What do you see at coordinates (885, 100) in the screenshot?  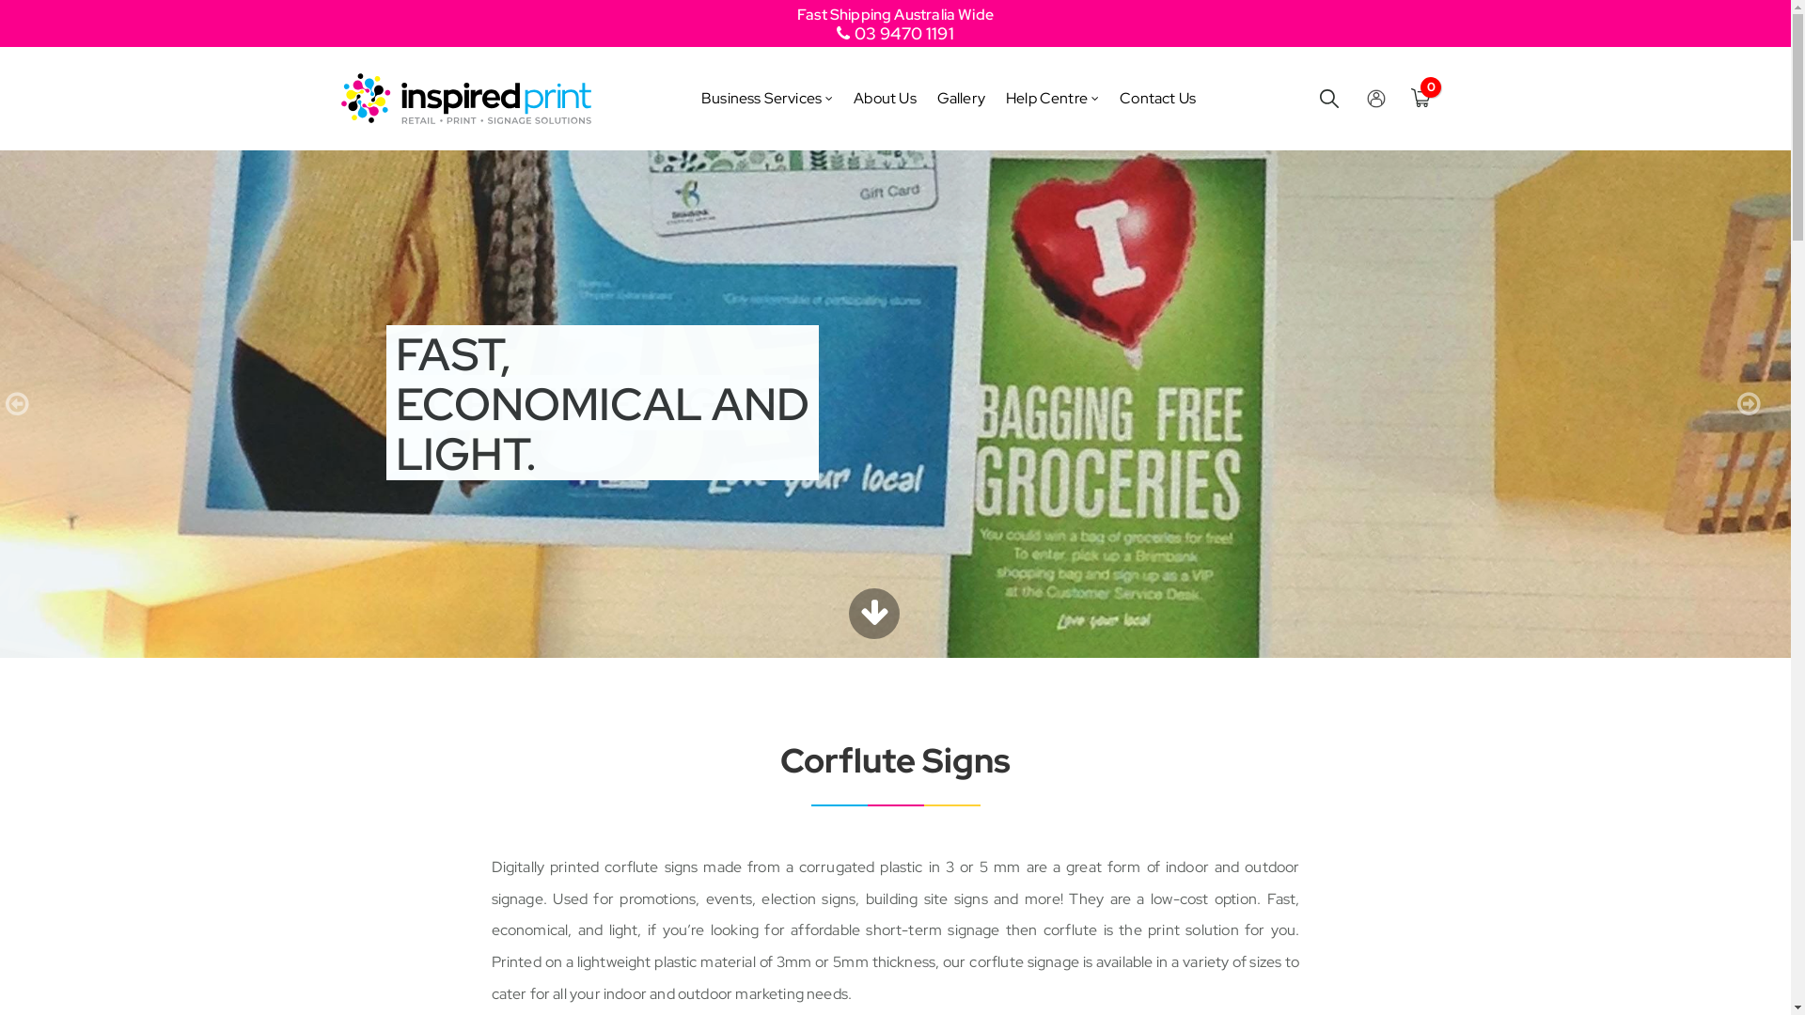 I see `About Us` at bounding box center [885, 100].